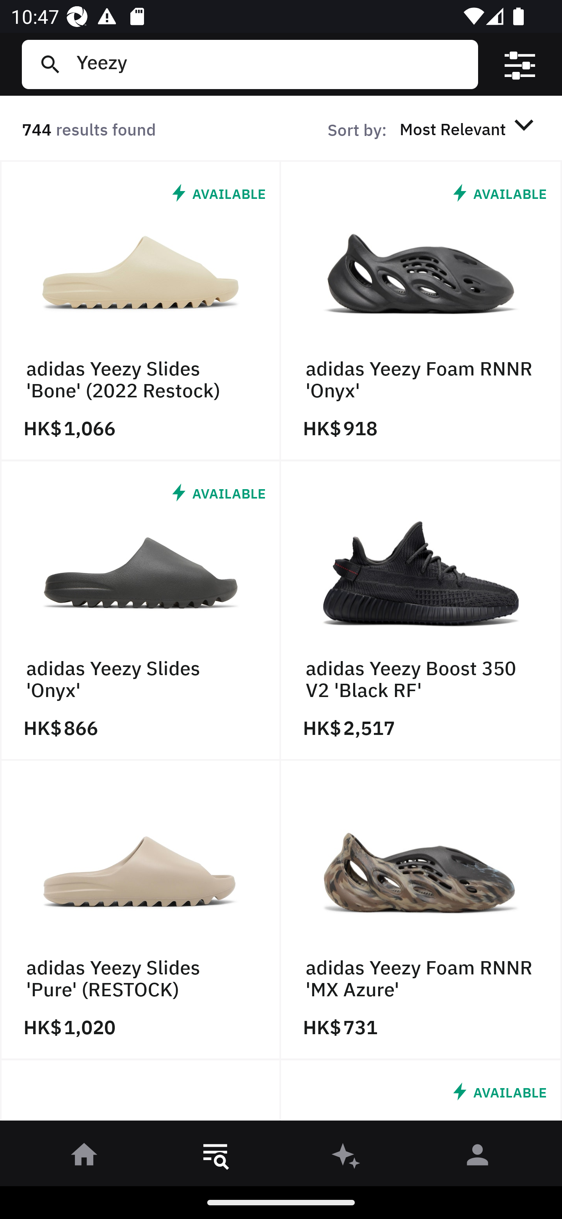 The height and width of the screenshot is (1219, 562). What do you see at coordinates (84, 1157) in the screenshot?
I see `󰋜` at bounding box center [84, 1157].